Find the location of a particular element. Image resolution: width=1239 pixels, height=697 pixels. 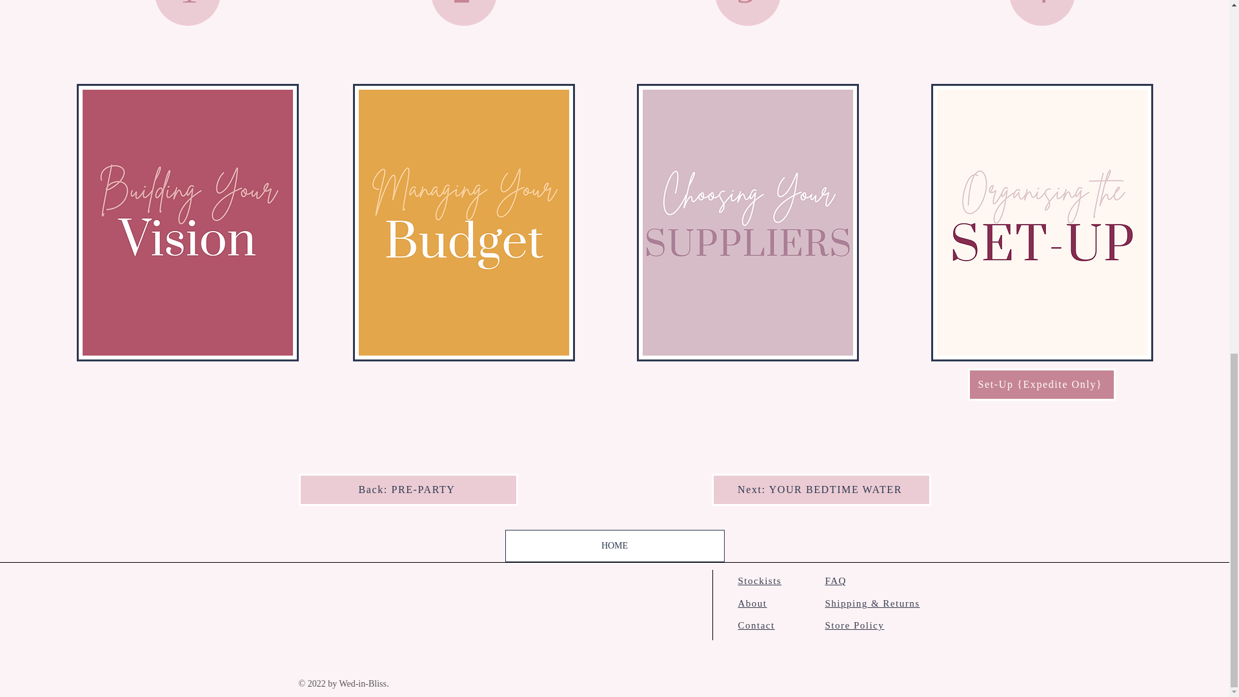

Contact is located at coordinates (756, 625).